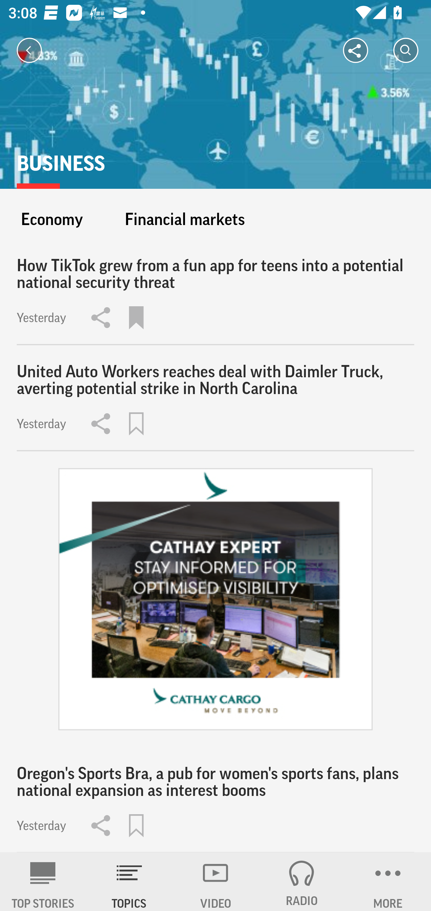  What do you see at coordinates (184, 219) in the screenshot?
I see `Financial markets` at bounding box center [184, 219].